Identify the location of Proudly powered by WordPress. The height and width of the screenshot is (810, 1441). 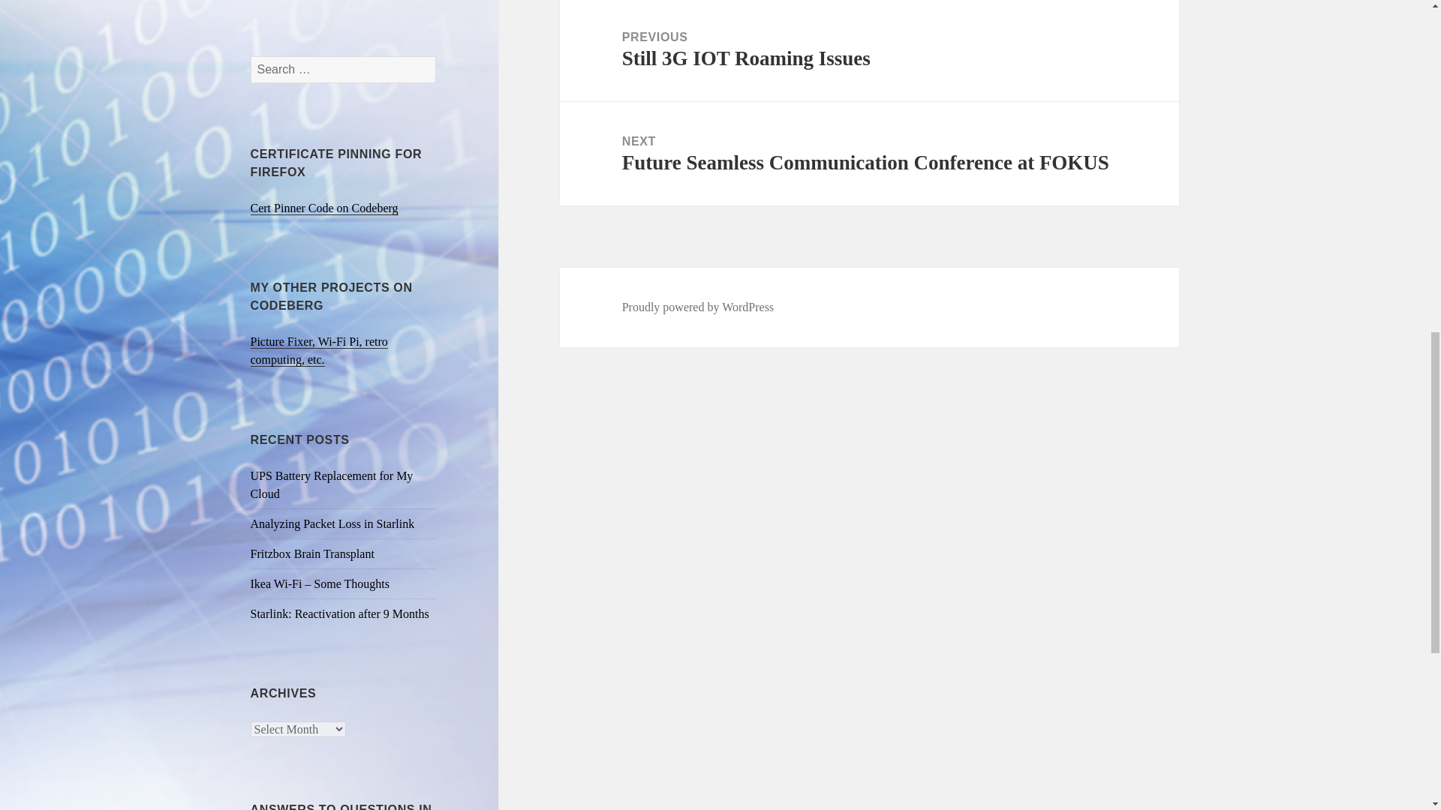
(698, 307).